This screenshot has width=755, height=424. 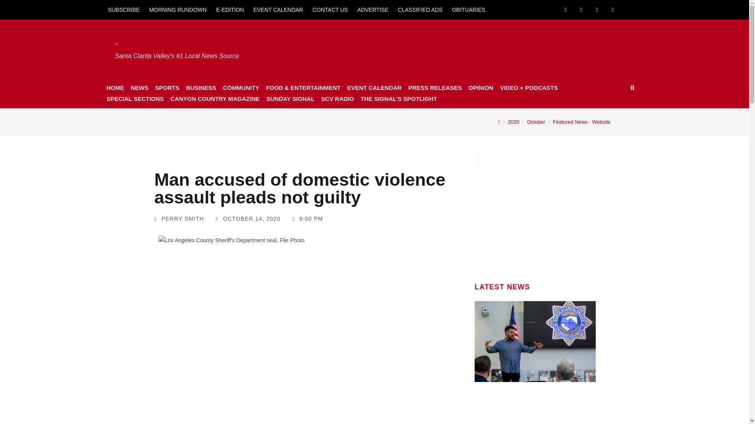 I want to click on CLASSIFIED ADS, so click(x=420, y=9).